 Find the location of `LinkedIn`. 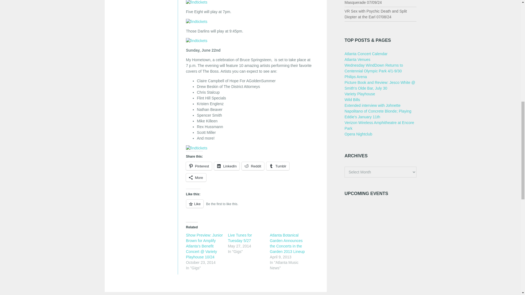

LinkedIn is located at coordinates (227, 166).